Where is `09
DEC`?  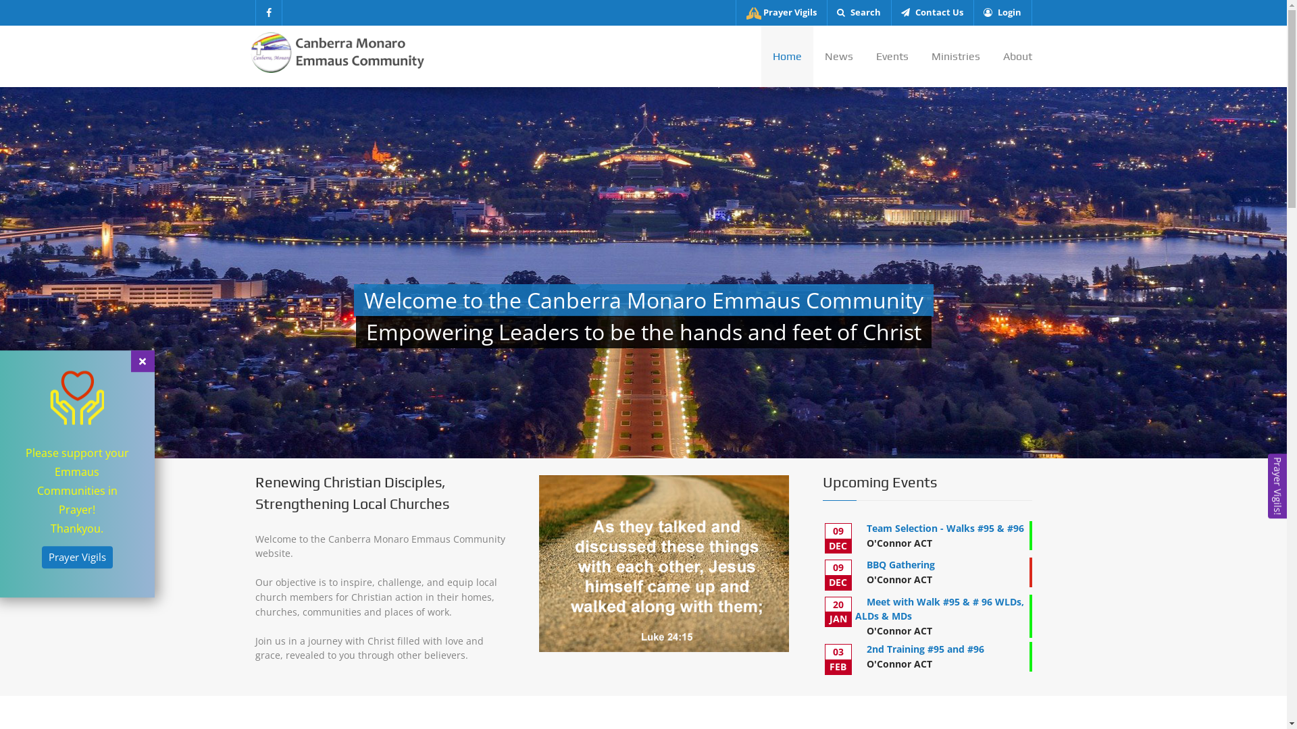 09
DEC is located at coordinates (838, 539).